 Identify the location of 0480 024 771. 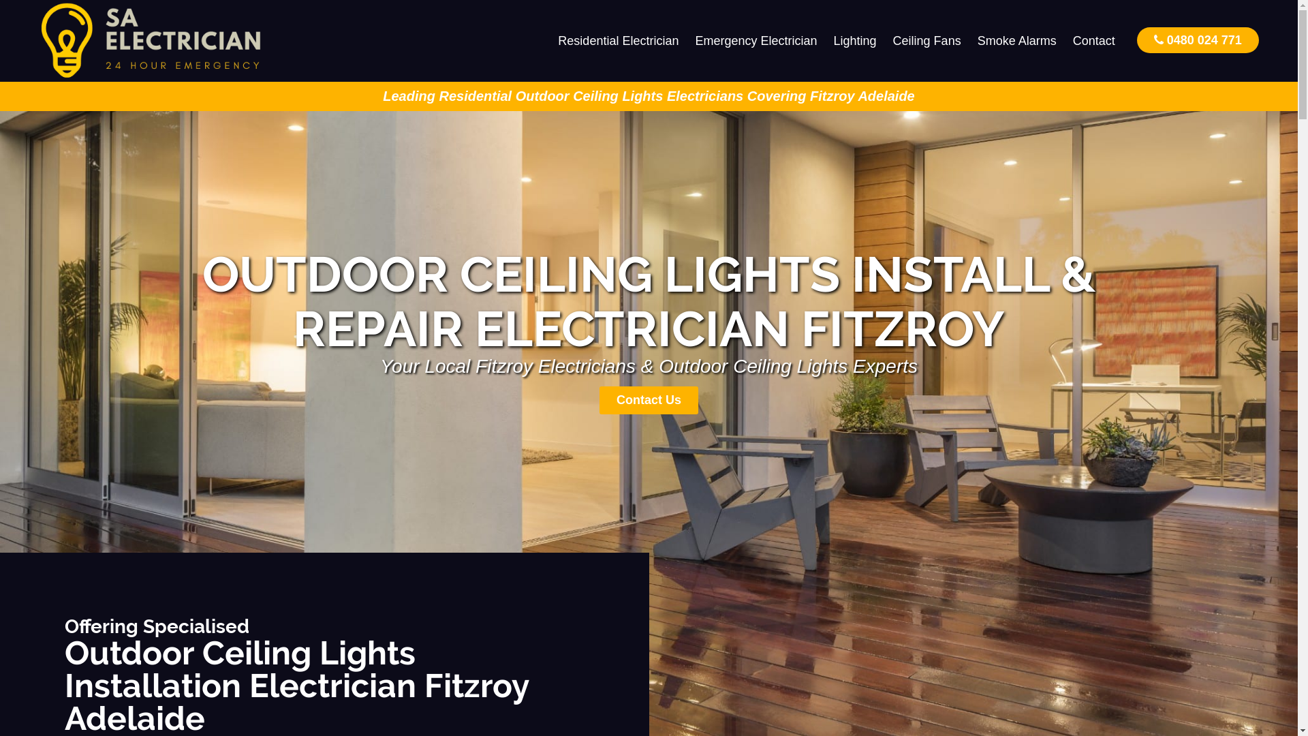
(1198, 40).